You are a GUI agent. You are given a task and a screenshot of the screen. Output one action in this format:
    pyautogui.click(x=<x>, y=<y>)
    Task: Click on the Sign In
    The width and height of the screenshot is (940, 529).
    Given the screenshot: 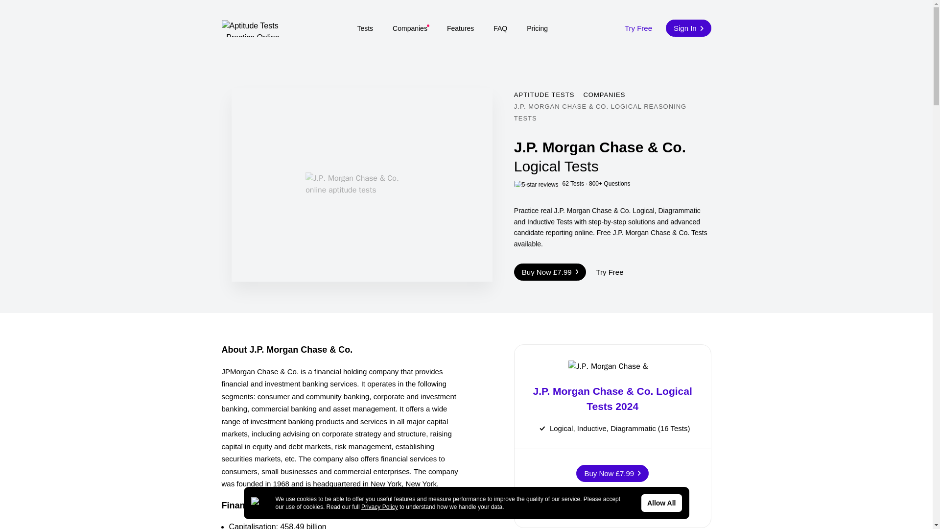 What is the action you would take?
    pyautogui.click(x=688, y=27)
    